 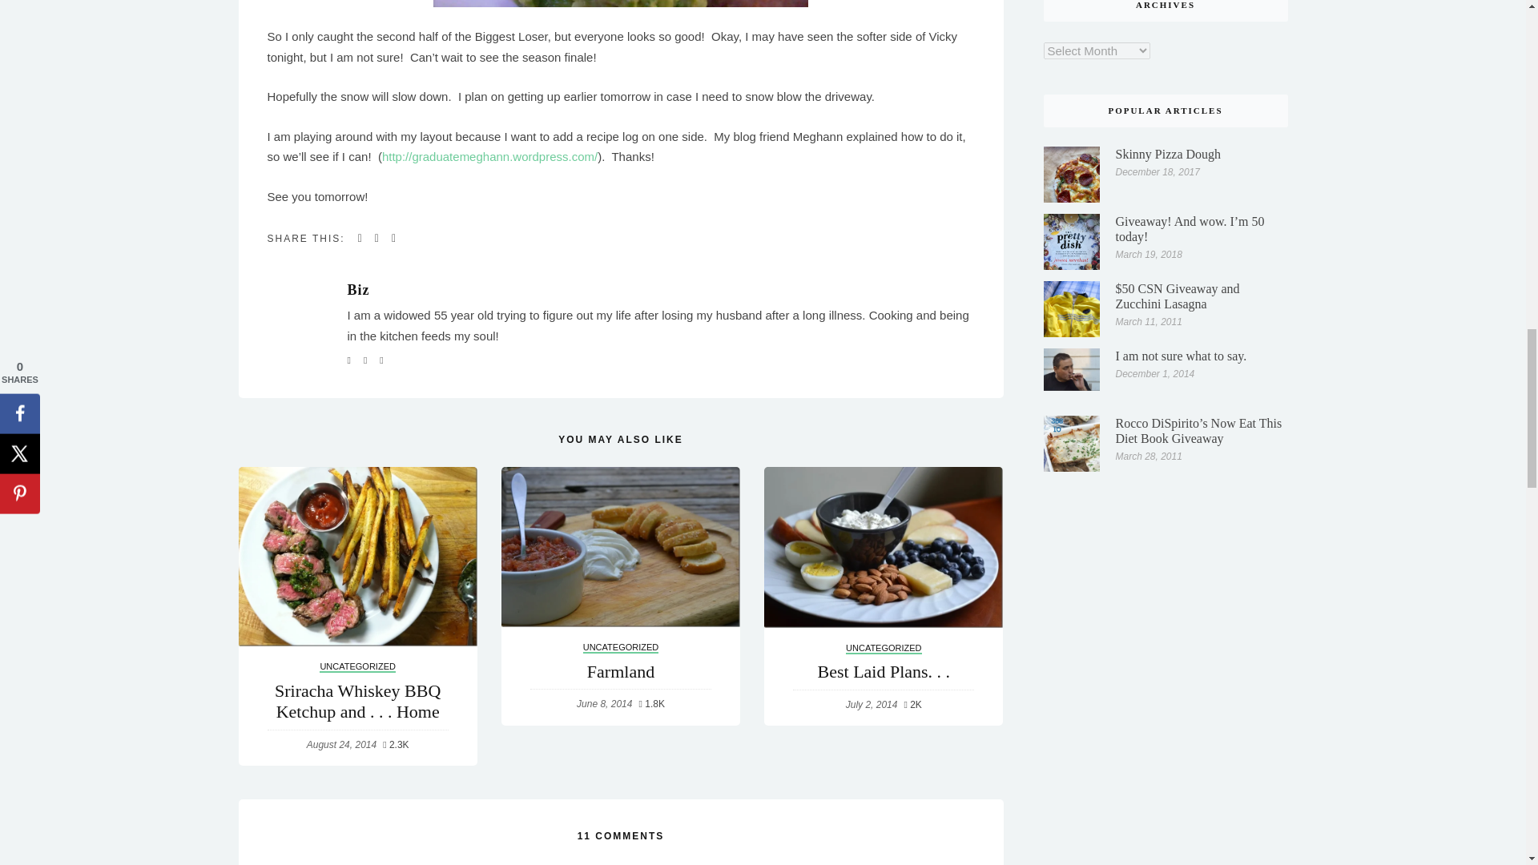 What do you see at coordinates (1072, 16) in the screenshot?
I see `Skinny Pizza Dough` at bounding box center [1072, 16].